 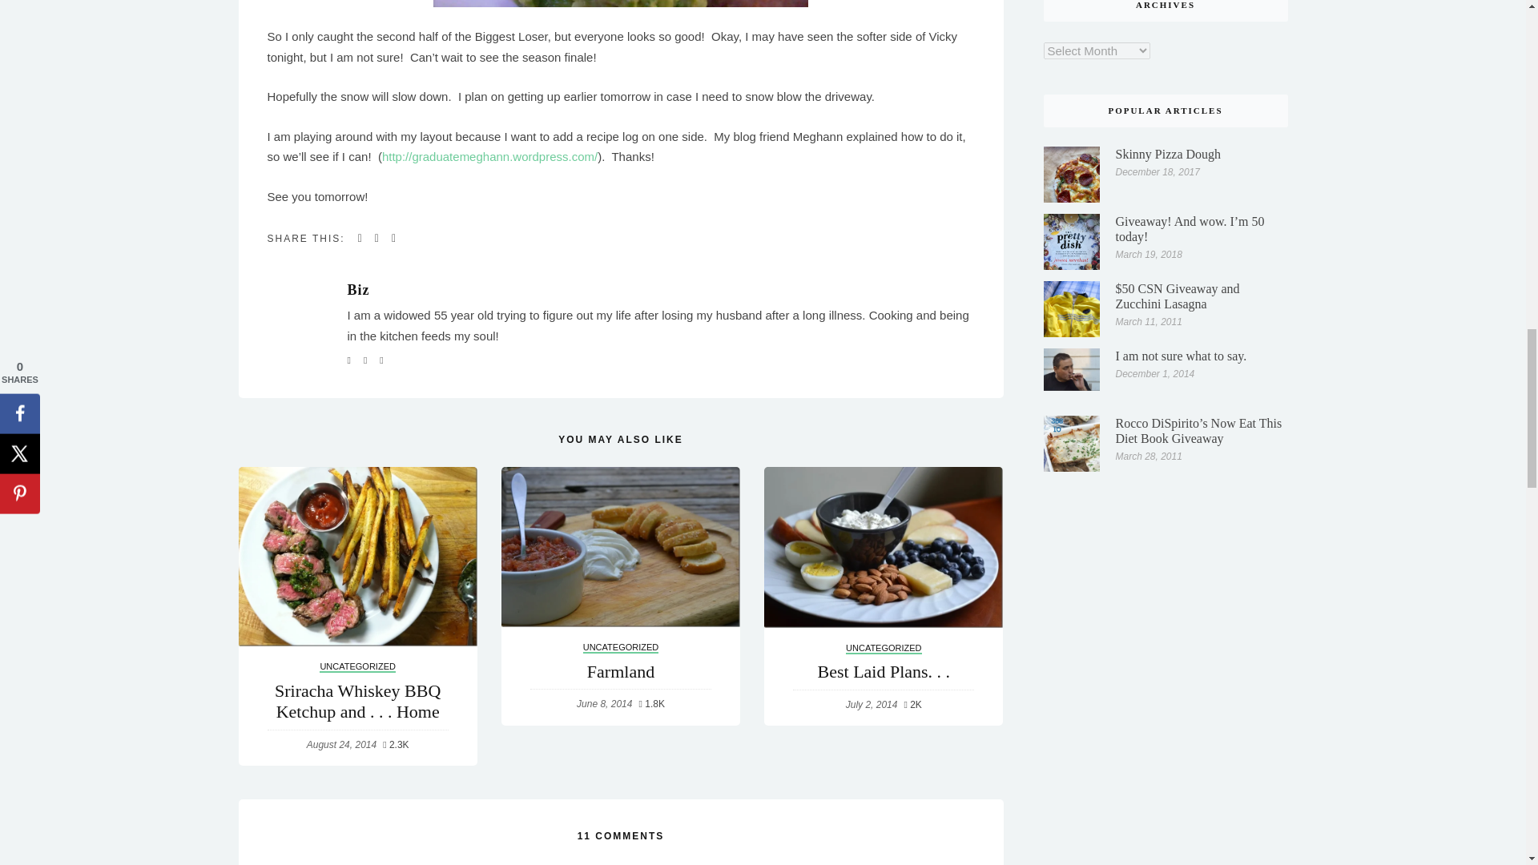 What do you see at coordinates (1072, 16) in the screenshot?
I see `Skinny Pizza Dough` at bounding box center [1072, 16].